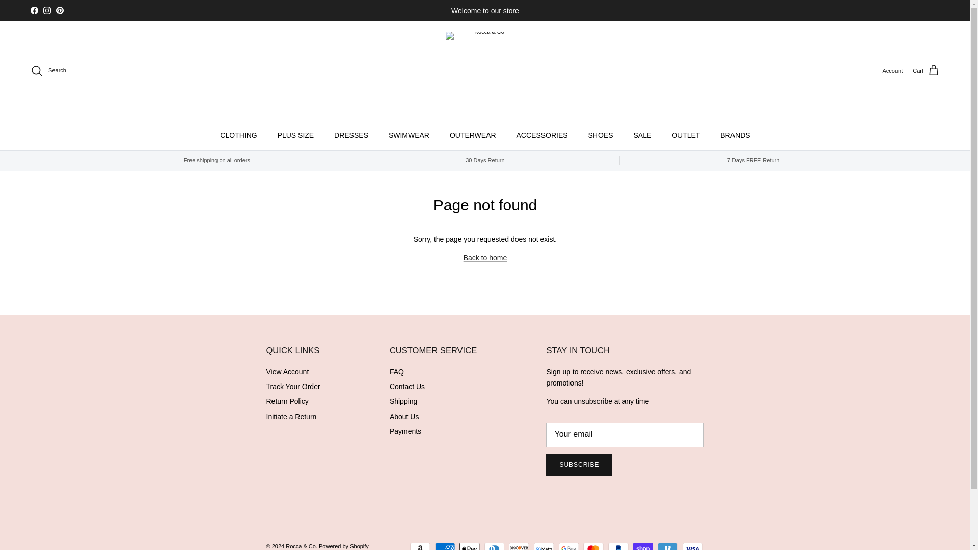 The image size is (978, 550). I want to click on Diners Club, so click(494, 546).